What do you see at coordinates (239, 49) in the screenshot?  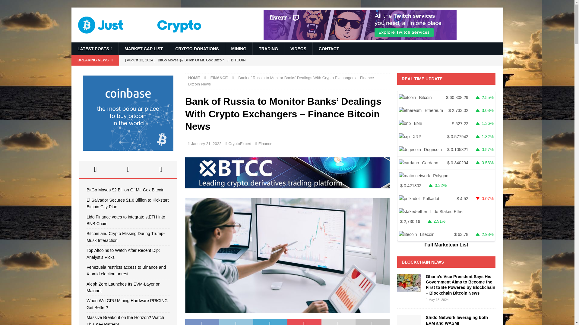 I see `MINING` at bounding box center [239, 49].